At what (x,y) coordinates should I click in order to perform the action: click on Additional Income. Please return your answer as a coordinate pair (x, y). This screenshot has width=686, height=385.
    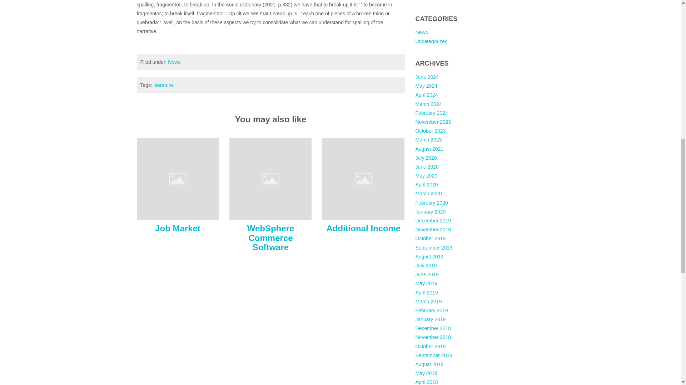
    Looking at the image, I should click on (363, 228).